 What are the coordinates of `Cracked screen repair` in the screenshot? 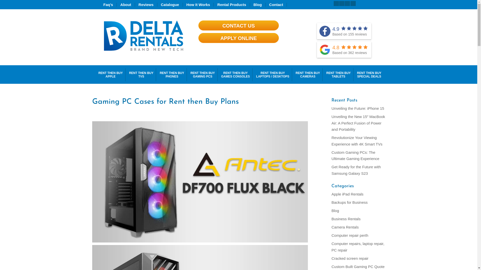 It's located at (350, 258).